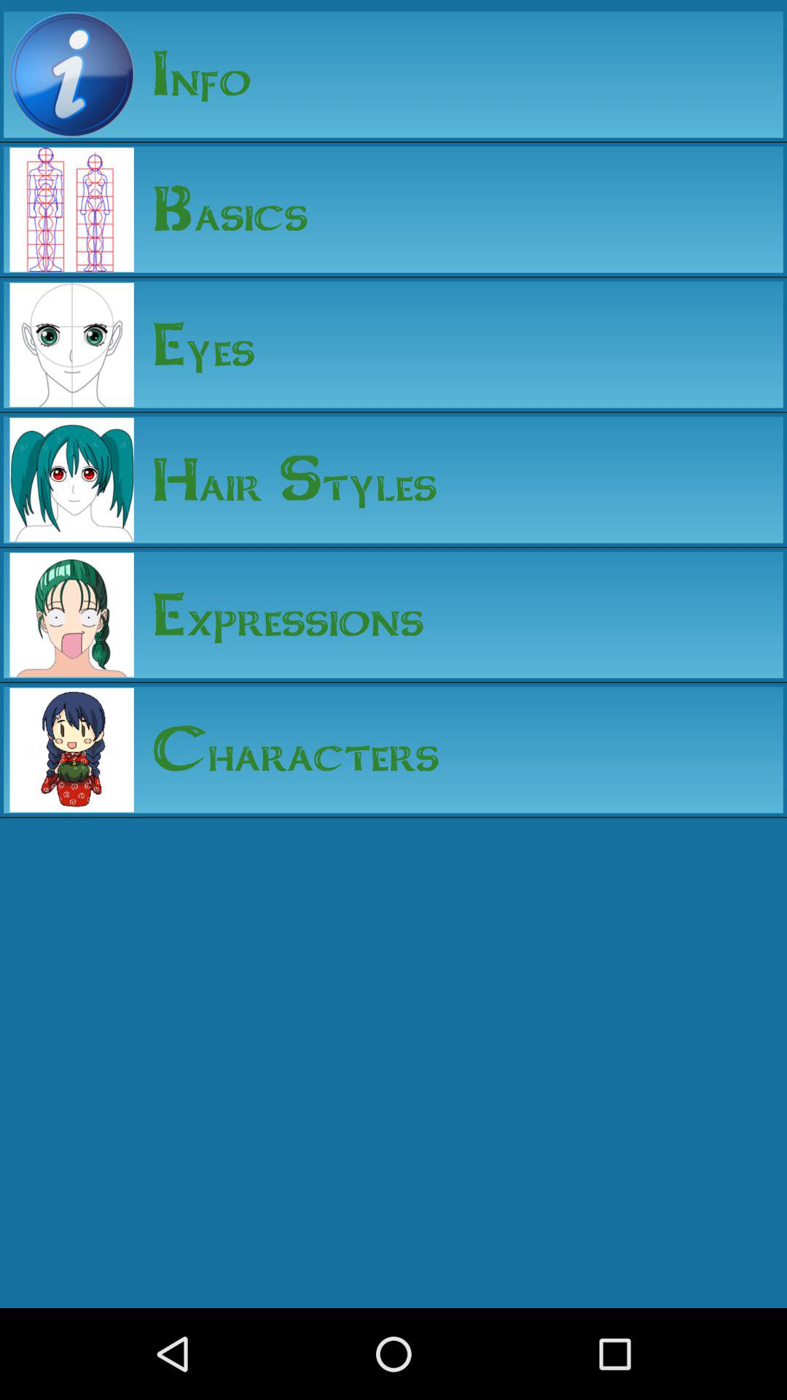 This screenshot has height=1400, width=787. What do you see at coordinates (278, 614) in the screenshot?
I see `tap the expressions icon` at bounding box center [278, 614].